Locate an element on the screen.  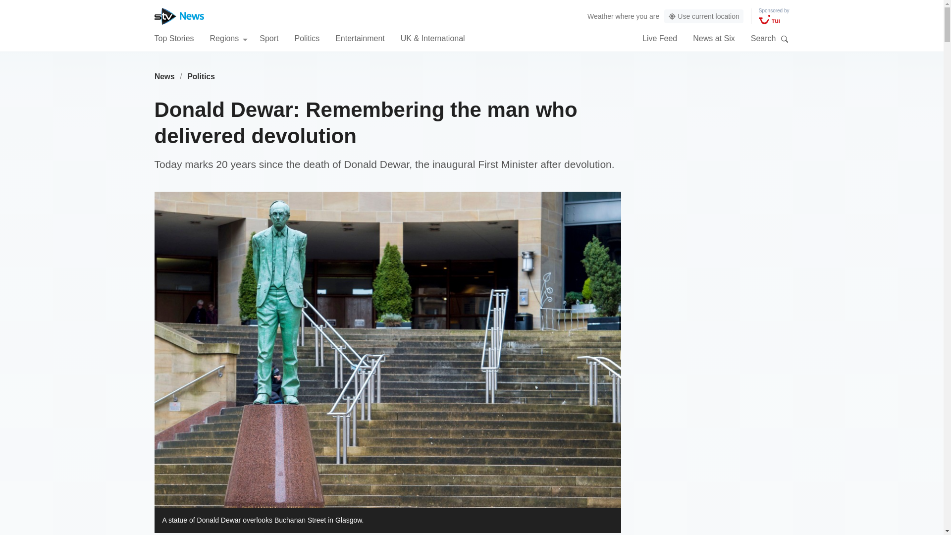
Top Stories is located at coordinates (174, 38).